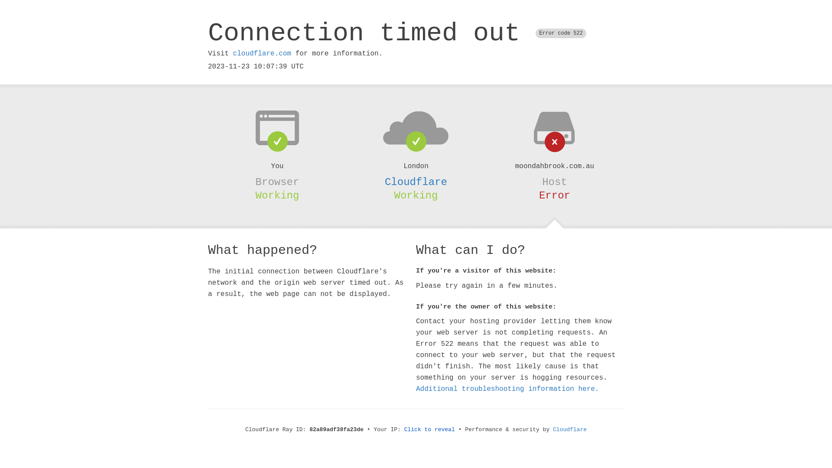  Describe the element at coordinates (430, 430) in the screenshot. I see `Click to reveal` at that location.